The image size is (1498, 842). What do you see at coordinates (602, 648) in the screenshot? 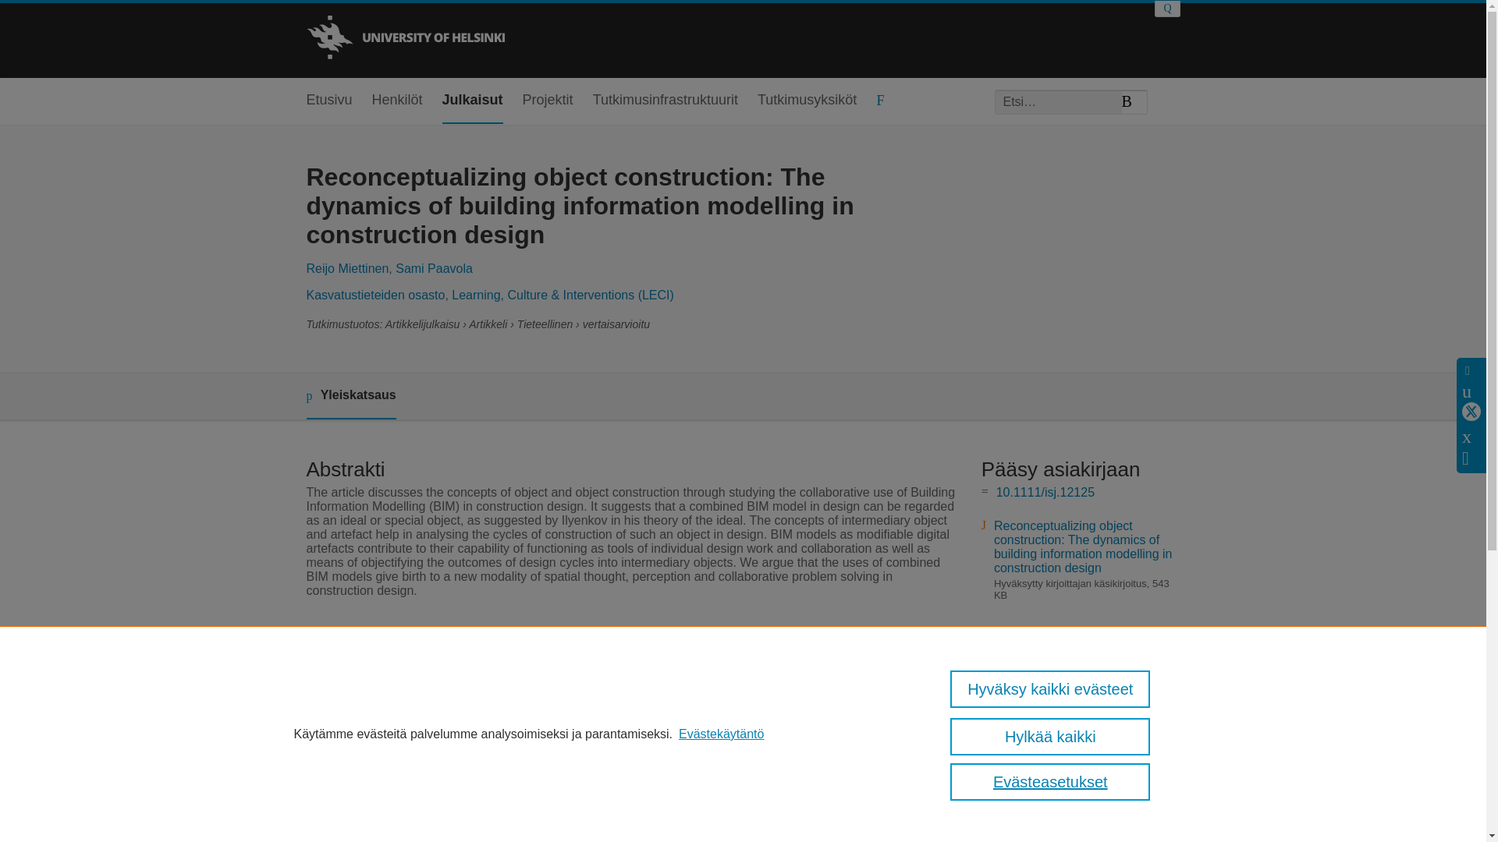
I see `Information Systems Journal` at bounding box center [602, 648].